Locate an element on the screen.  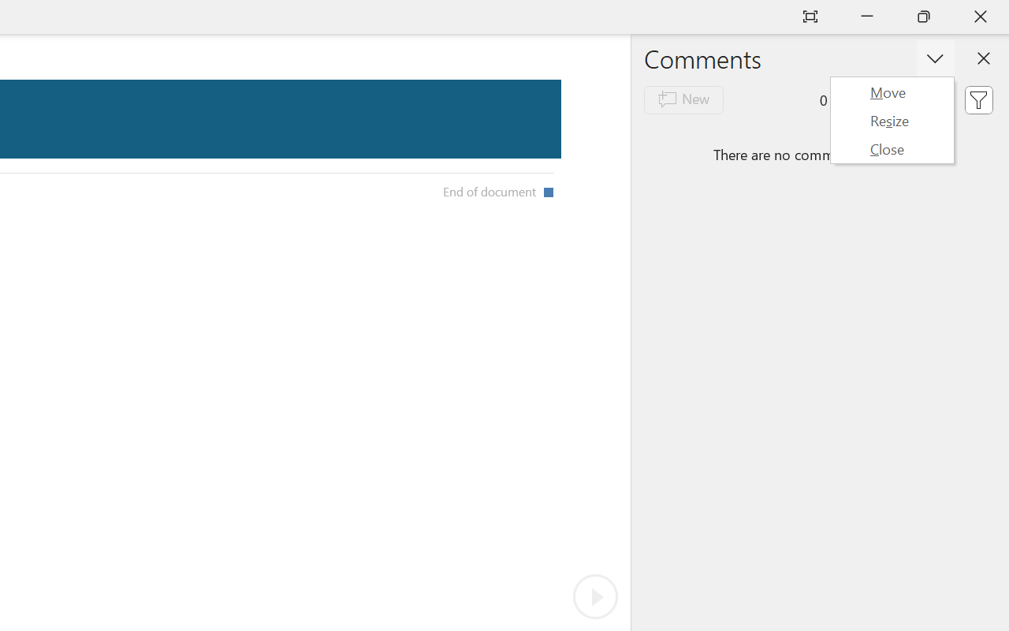
Sign in - Google Accounts is located at coordinates (736, 17).